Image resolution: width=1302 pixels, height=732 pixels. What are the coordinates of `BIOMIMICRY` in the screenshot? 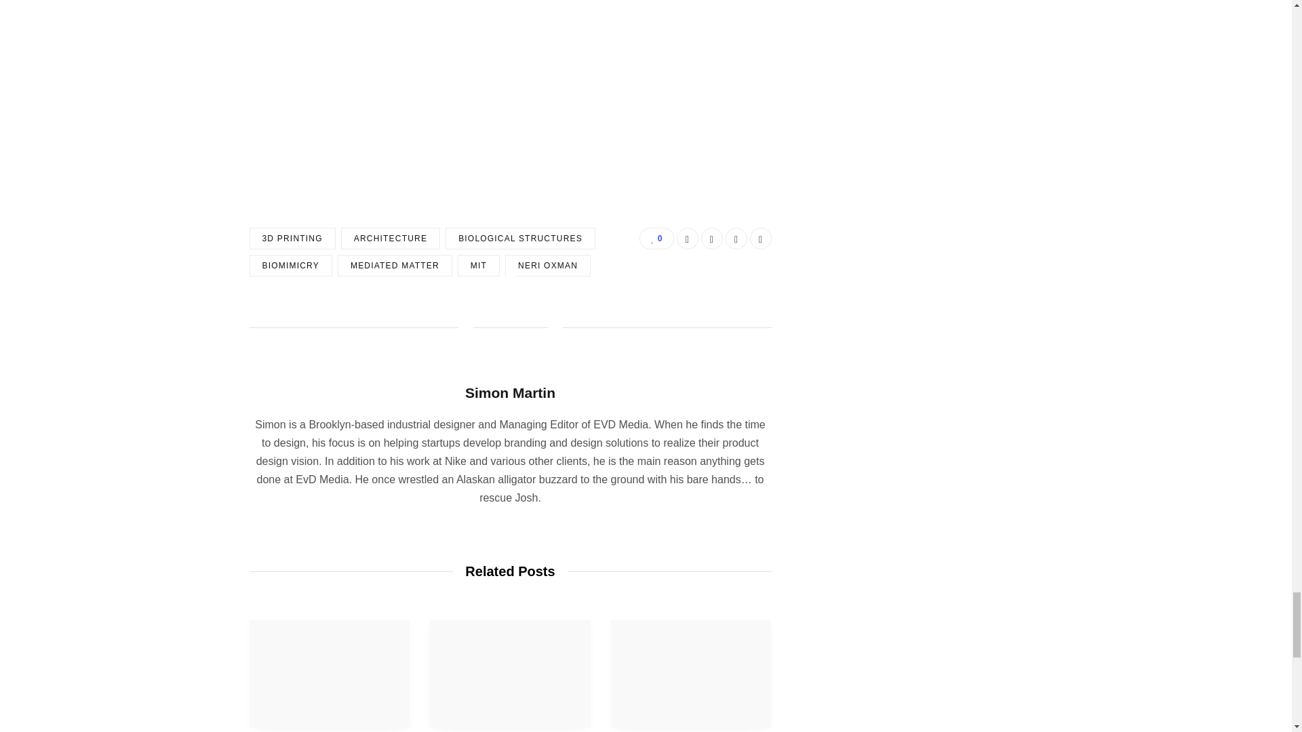 It's located at (290, 266).